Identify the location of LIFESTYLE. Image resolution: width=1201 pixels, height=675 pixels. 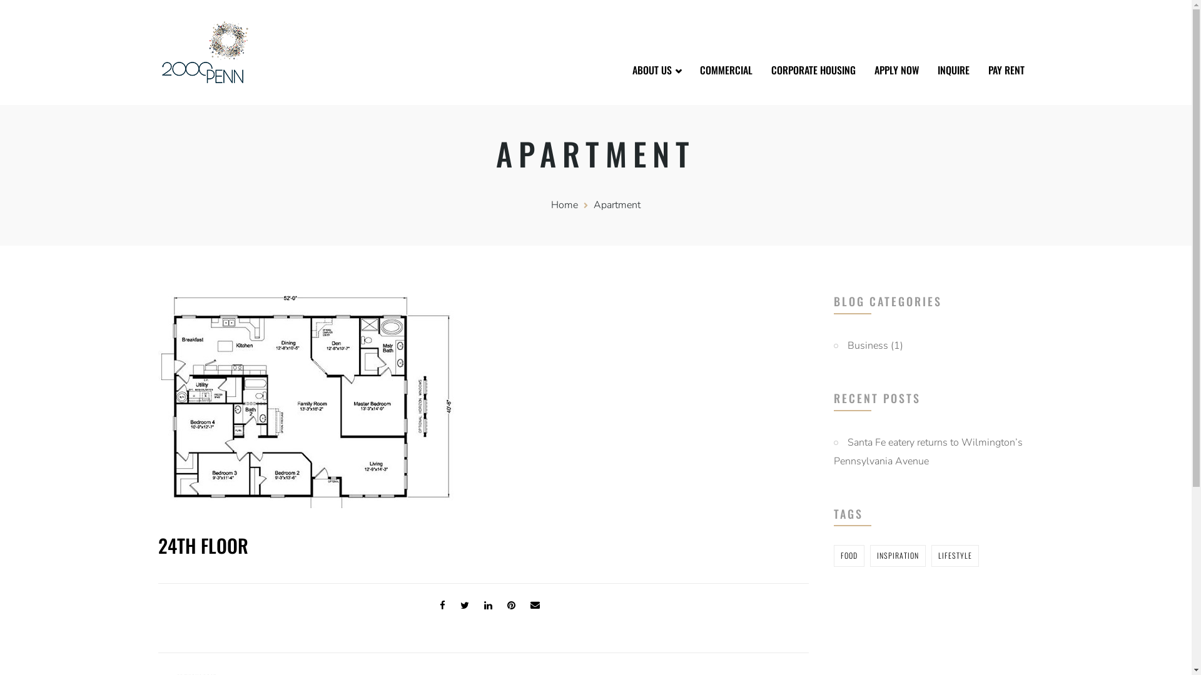
(955, 556).